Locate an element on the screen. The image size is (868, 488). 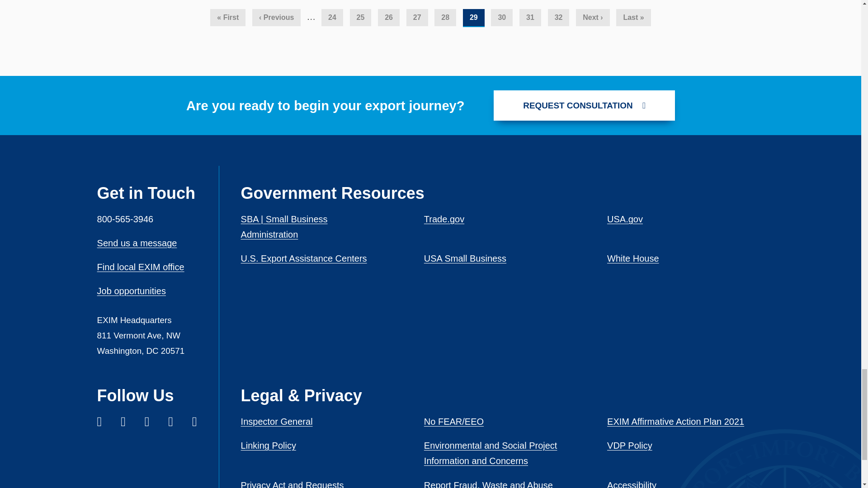
Go to page 30 is located at coordinates (502, 18).